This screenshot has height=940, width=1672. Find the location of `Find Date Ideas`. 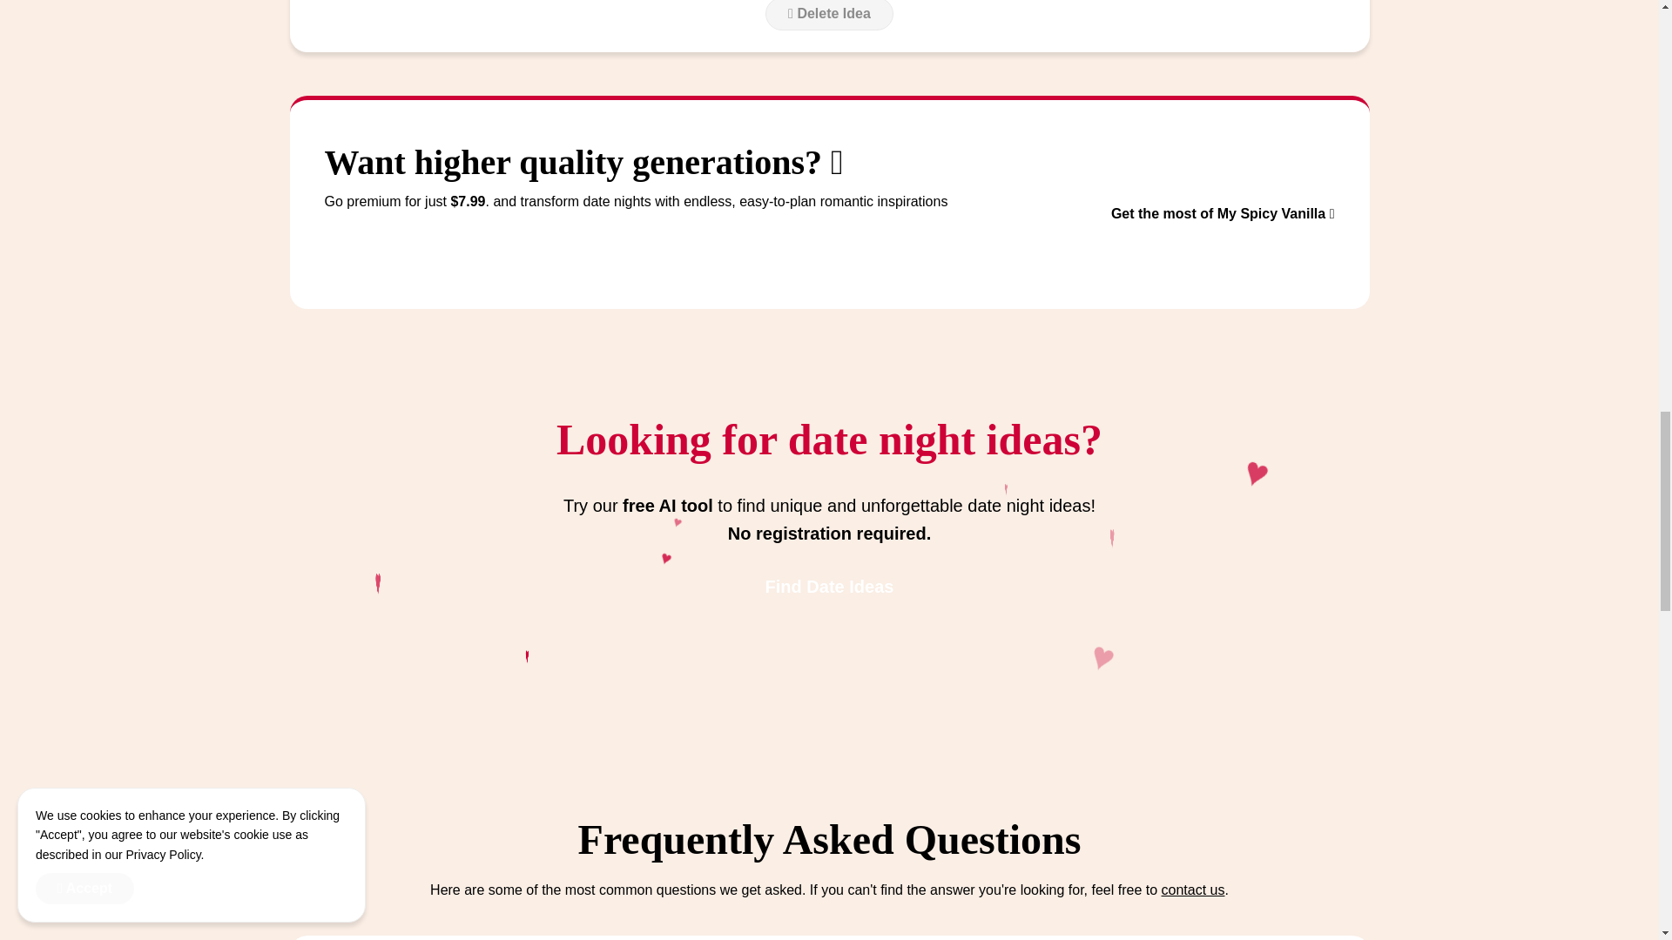

Find Date Ideas is located at coordinates (829, 587).